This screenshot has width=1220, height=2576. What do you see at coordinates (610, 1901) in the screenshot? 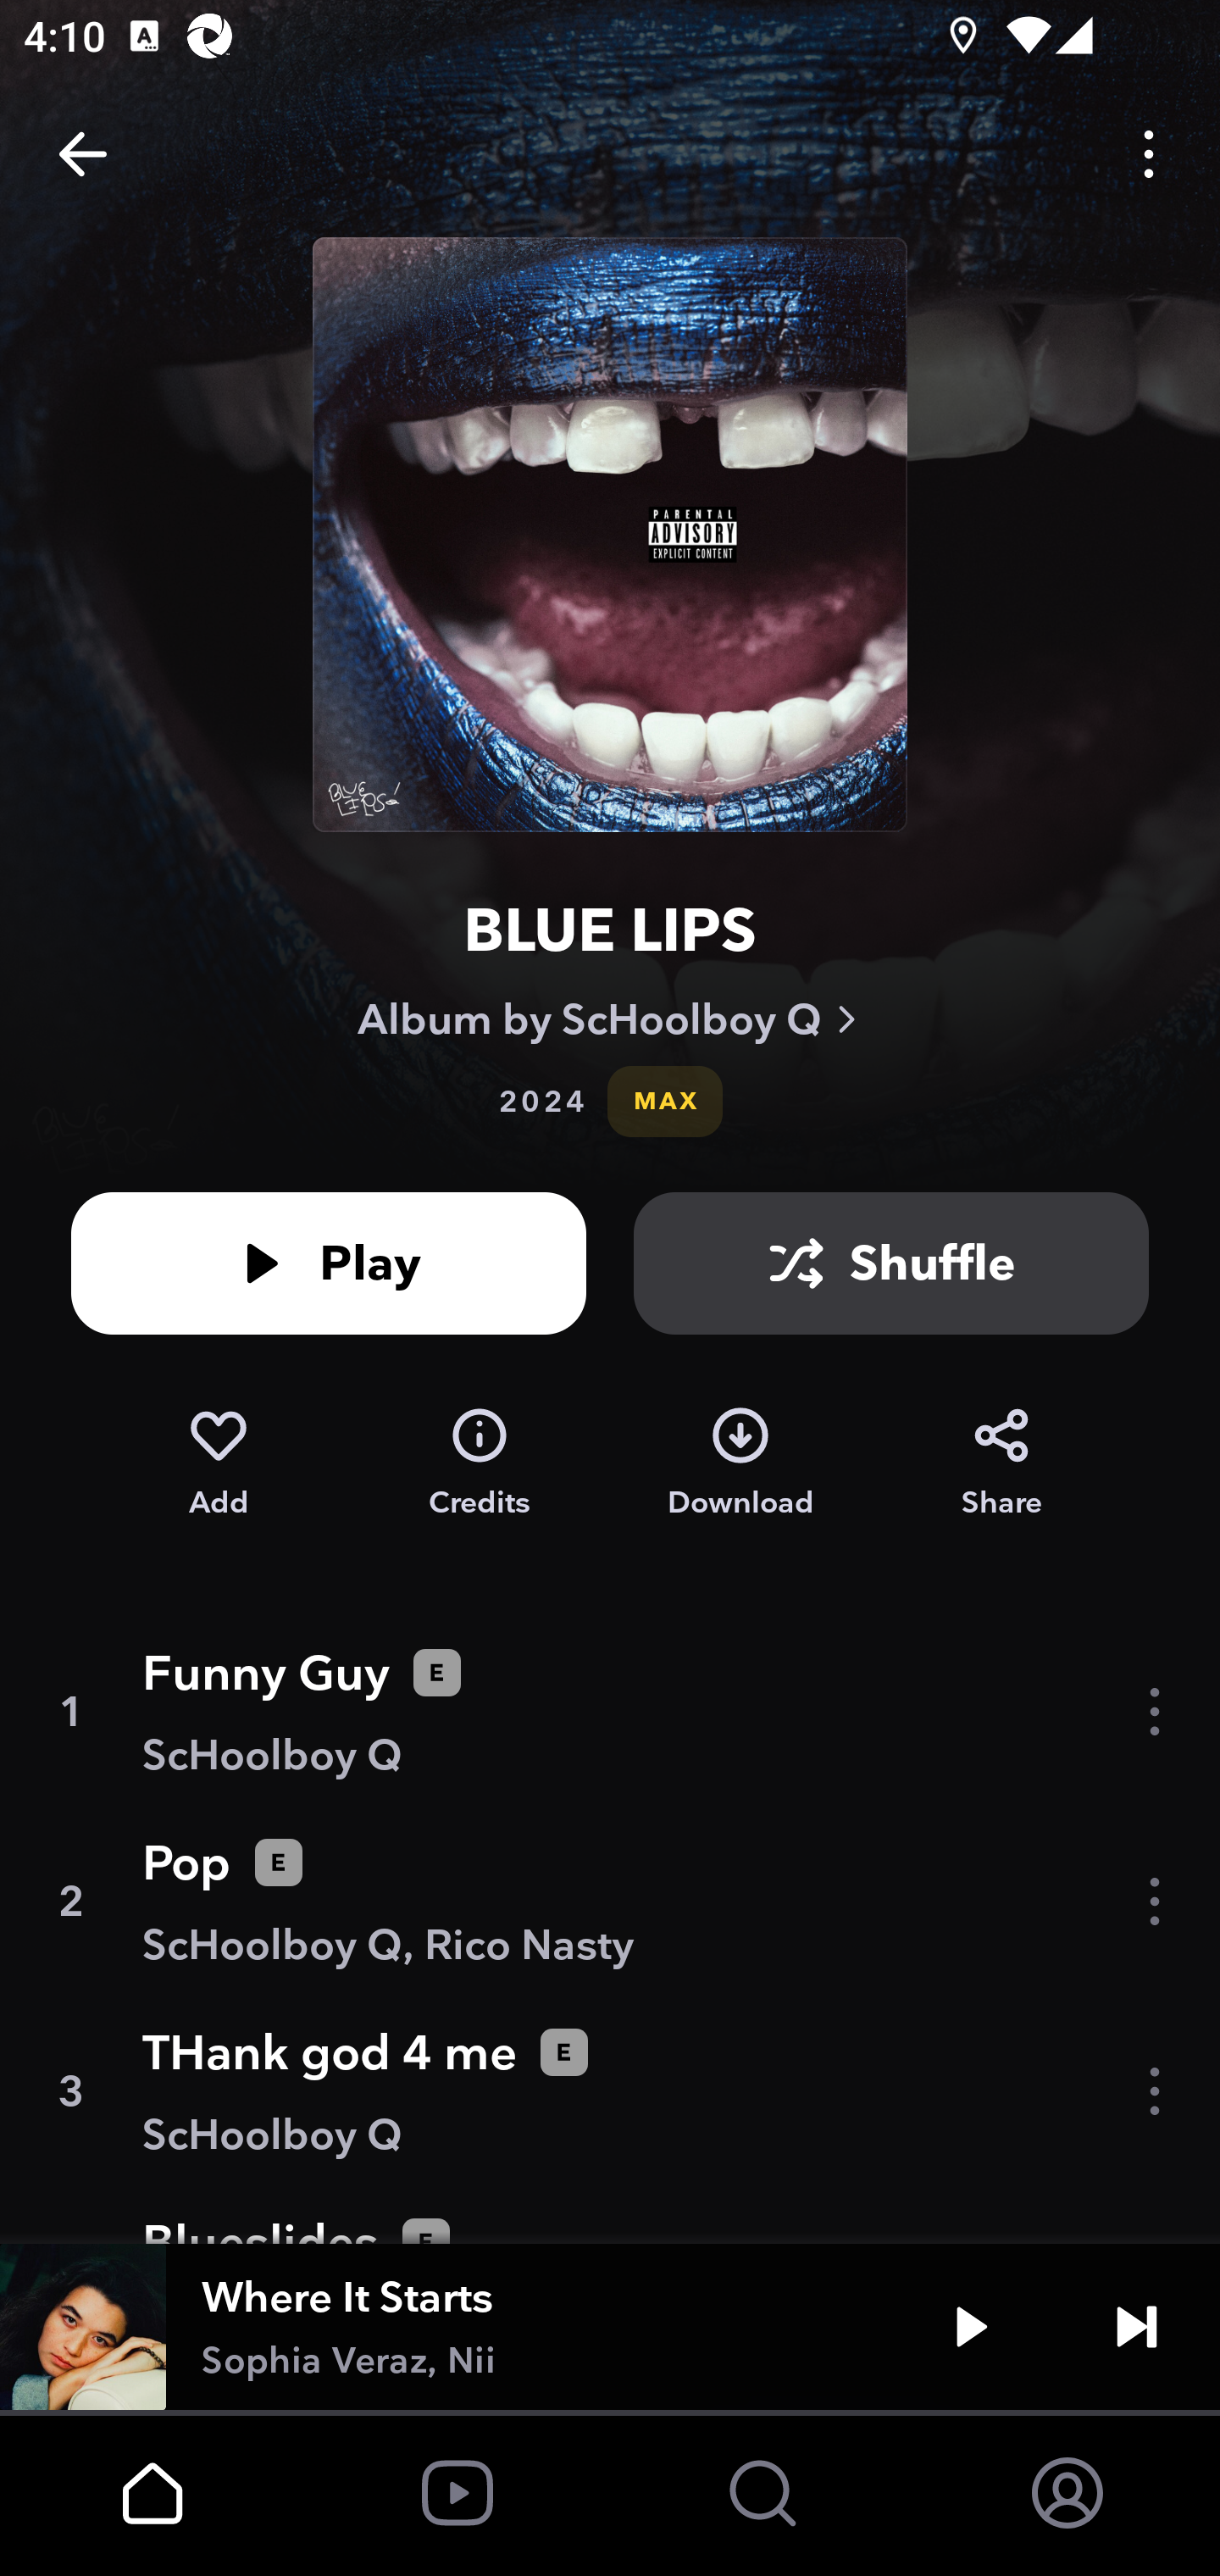
I see `2 Pop ScHoolboy Q, Rico Nasty` at bounding box center [610, 1901].